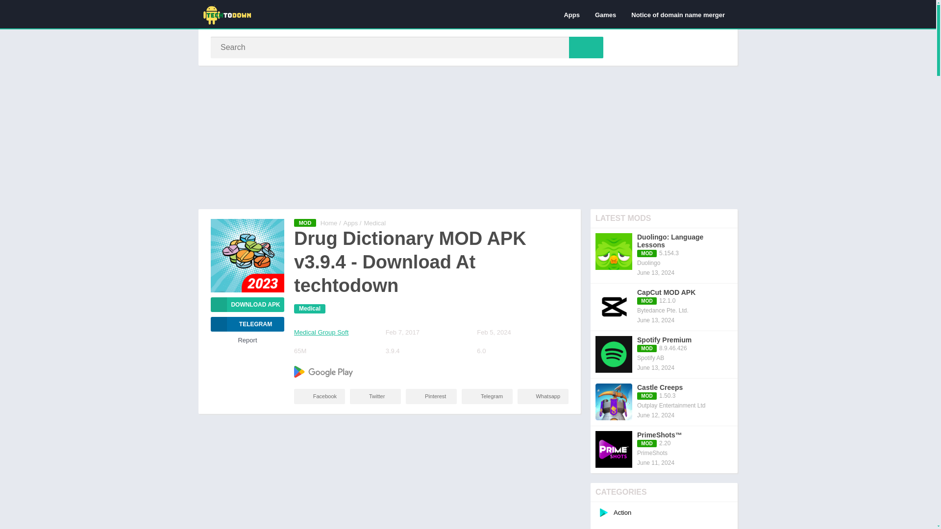 This screenshot has height=529, width=941. I want to click on Apps, so click(571, 14).